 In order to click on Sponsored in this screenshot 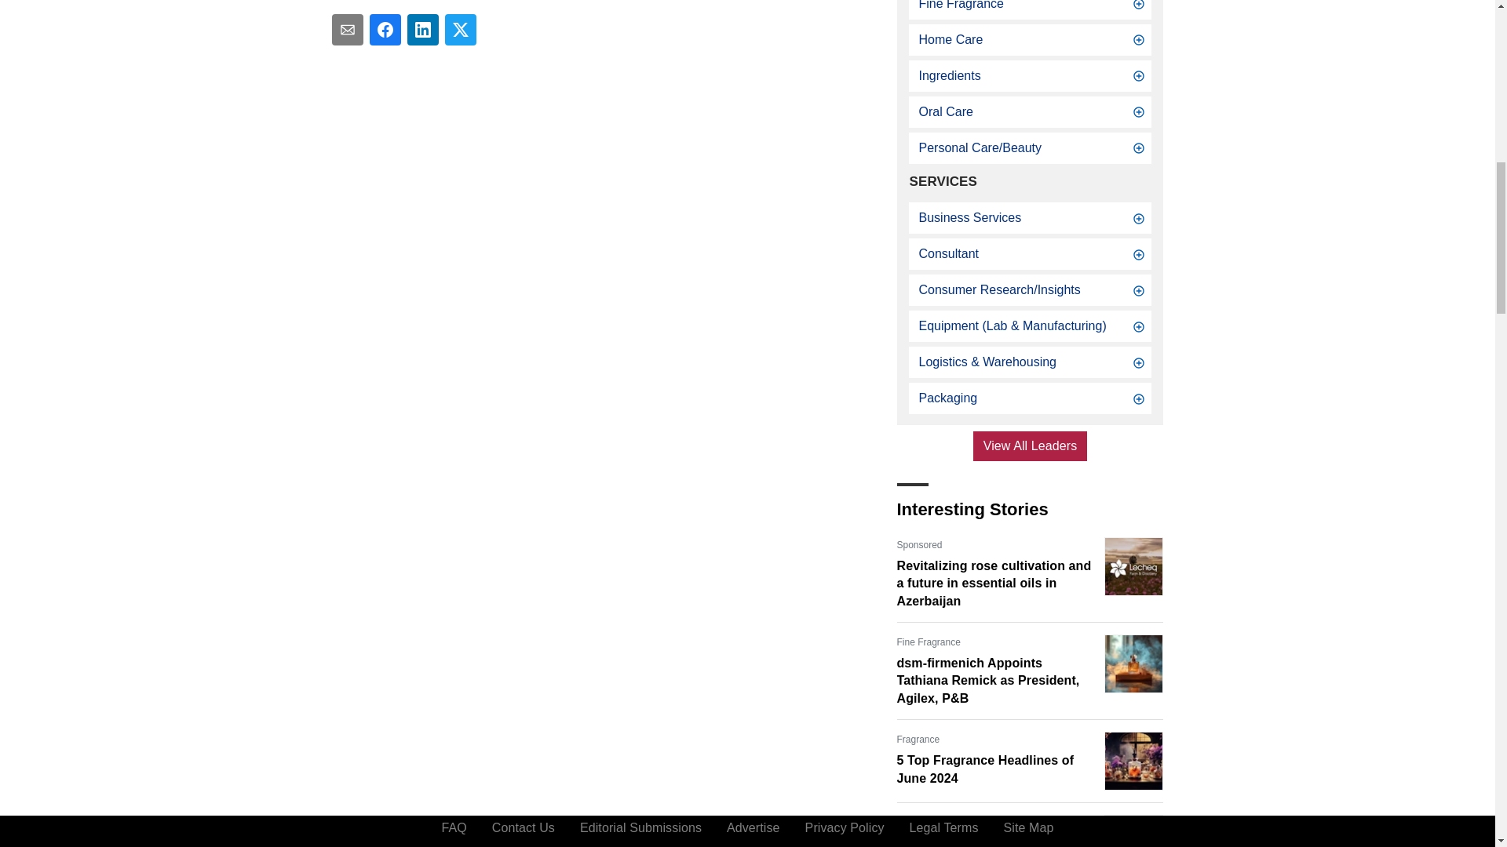, I will do `click(919, 544)`.